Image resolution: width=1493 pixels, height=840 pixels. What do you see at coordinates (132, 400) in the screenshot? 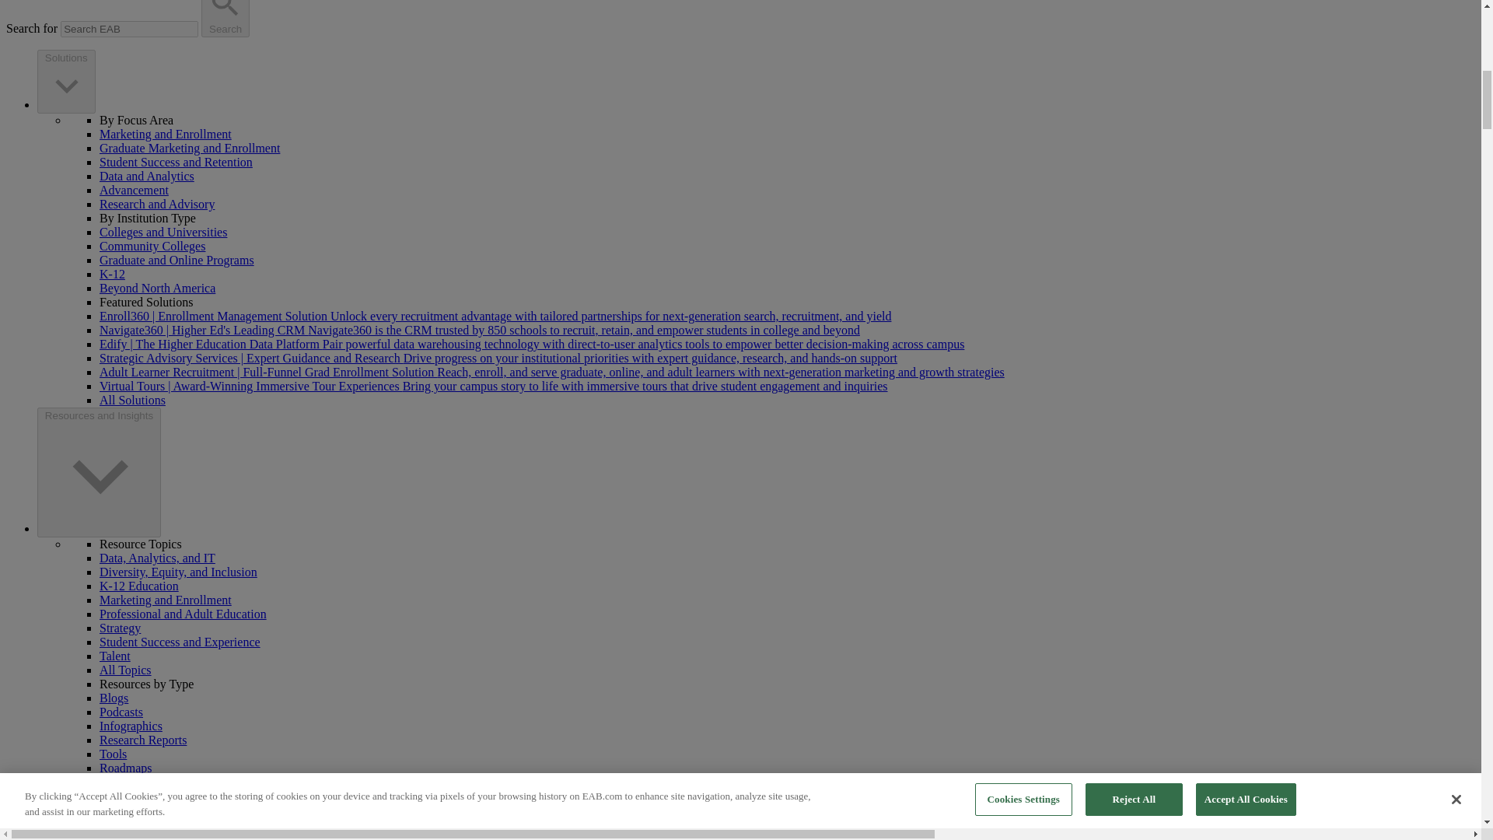
I see `All Solutions` at bounding box center [132, 400].